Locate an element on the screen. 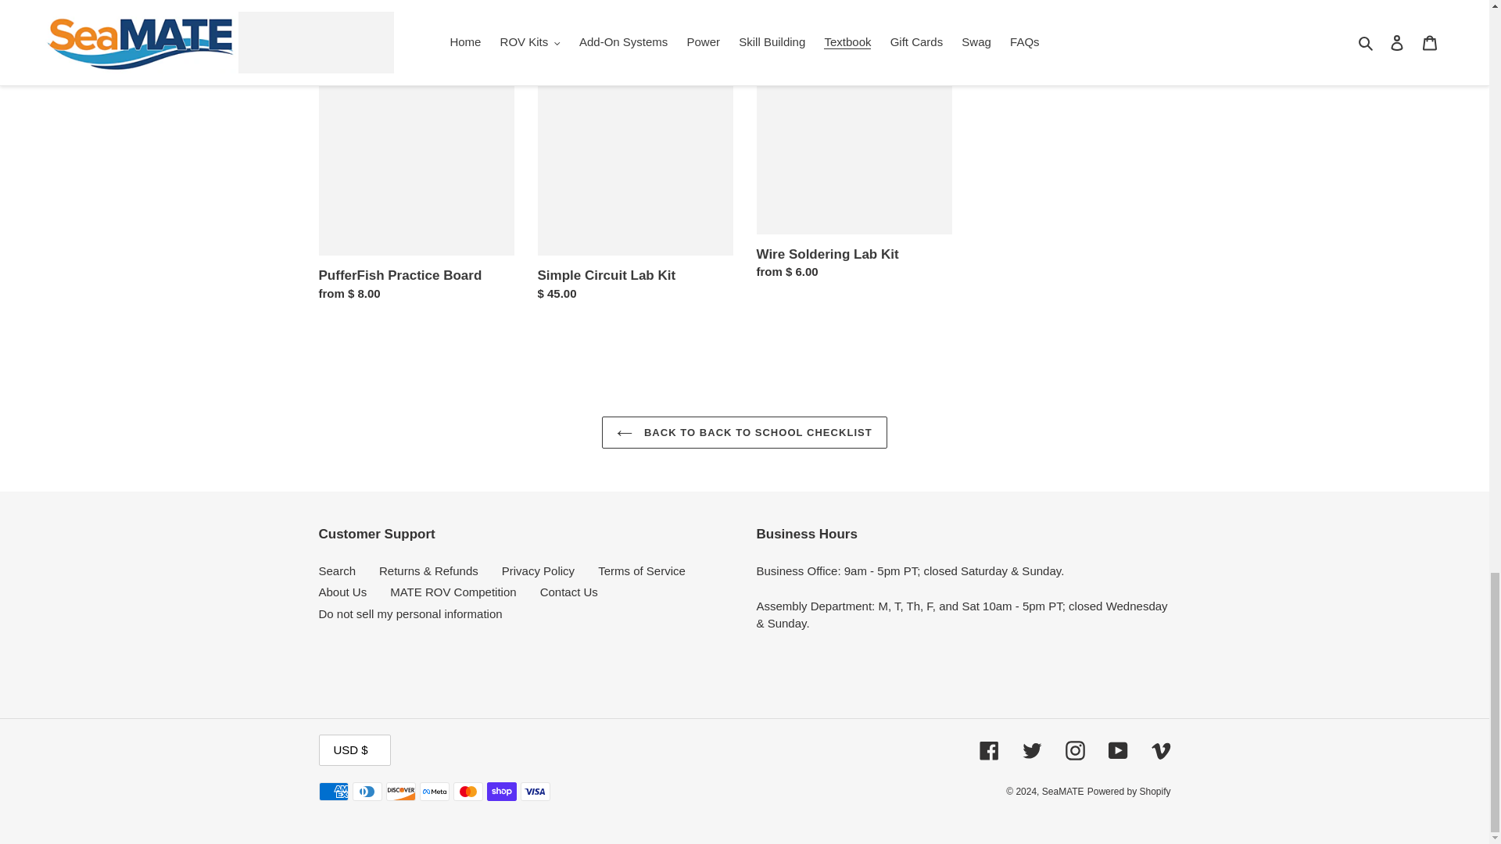 Image resolution: width=1501 pixels, height=844 pixels. Meta Pay is located at coordinates (433, 791).